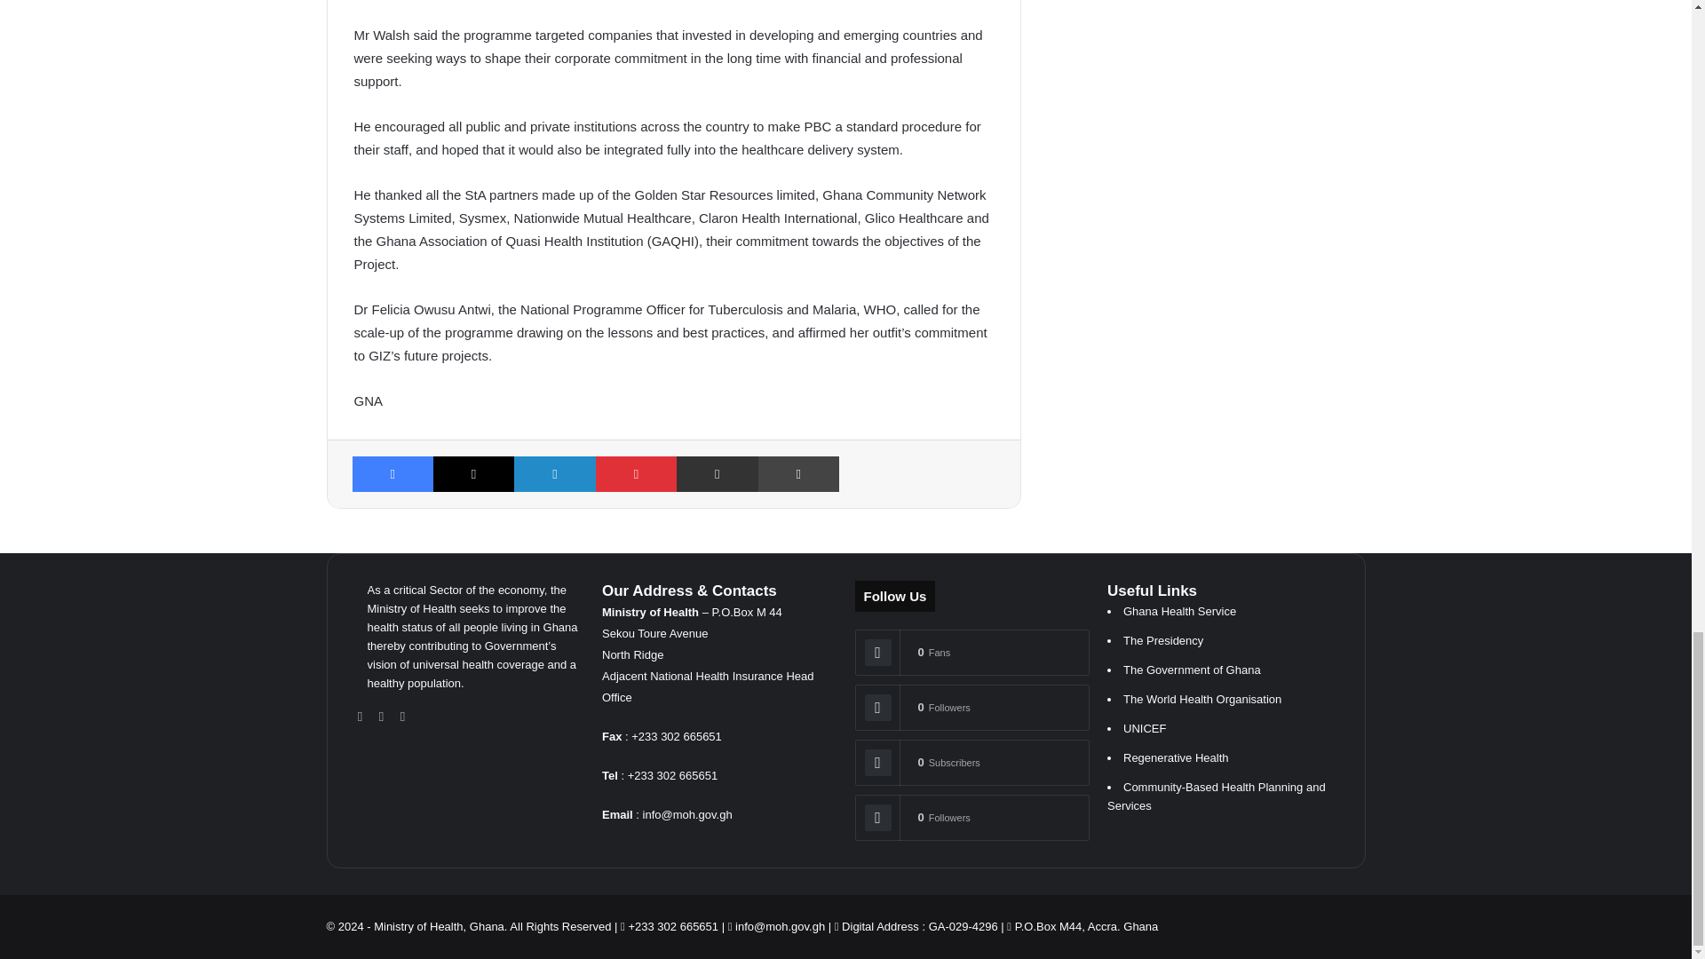 This screenshot has width=1705, height=959. Describe the element at coordinates (636, 474) in the screenshot. I see `Pinterest` at that location.